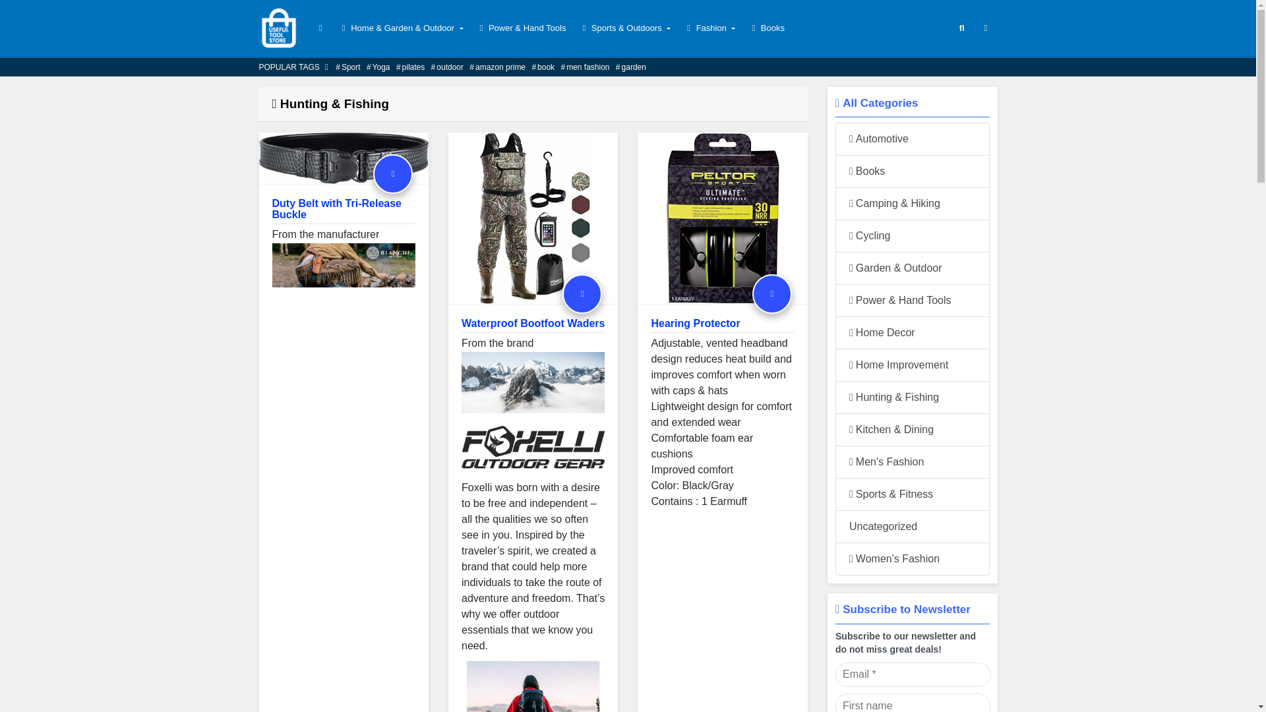  What do you see at coordinates (348, 67) in the screenshot?
I see `Sport` at bounding box center [348, 67].